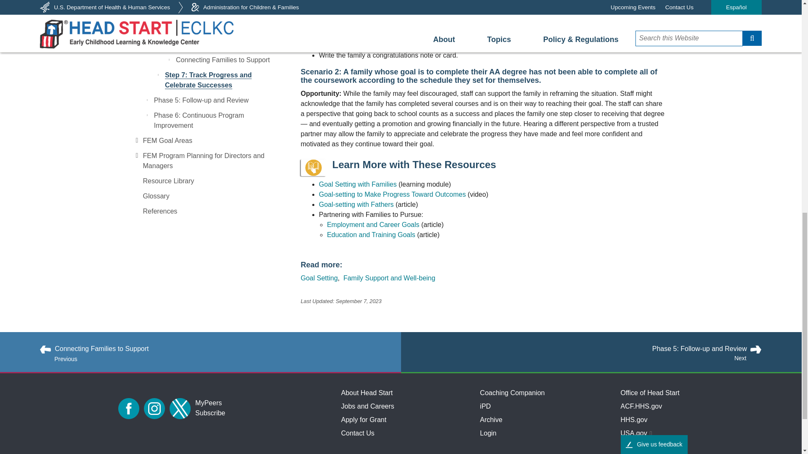 The width and height of the screenshot is (808, 454). What do you see at coordinates (372, 235) in the screenshot?
I see `Go to the webpage` at bounding box center [372, 235].